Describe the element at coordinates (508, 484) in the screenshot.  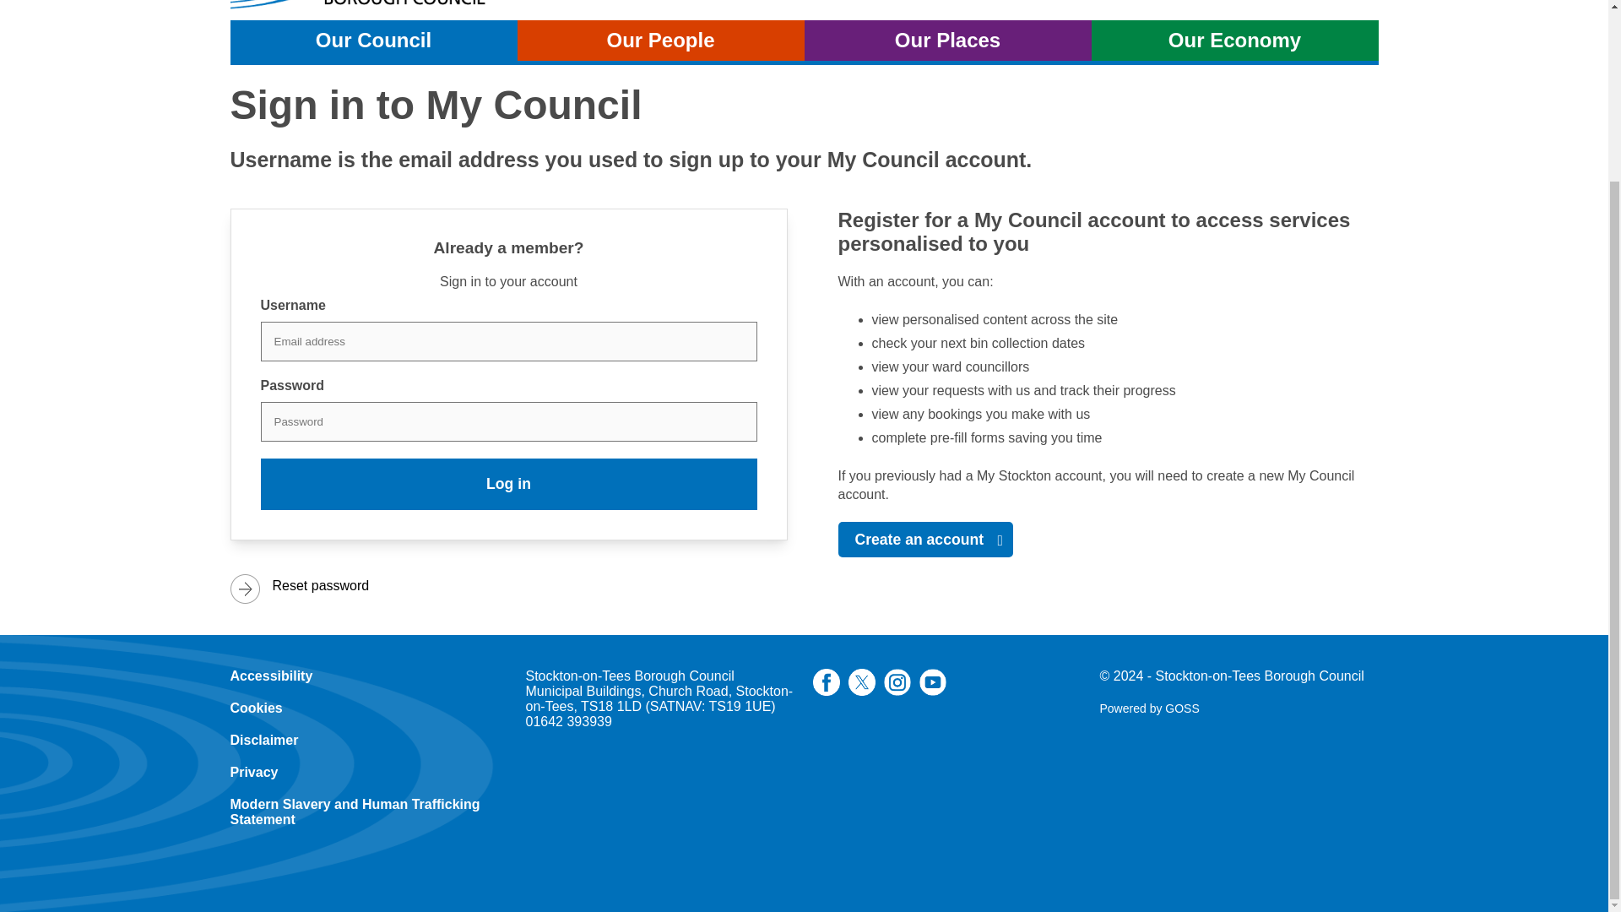
I see `Log in` at that location.